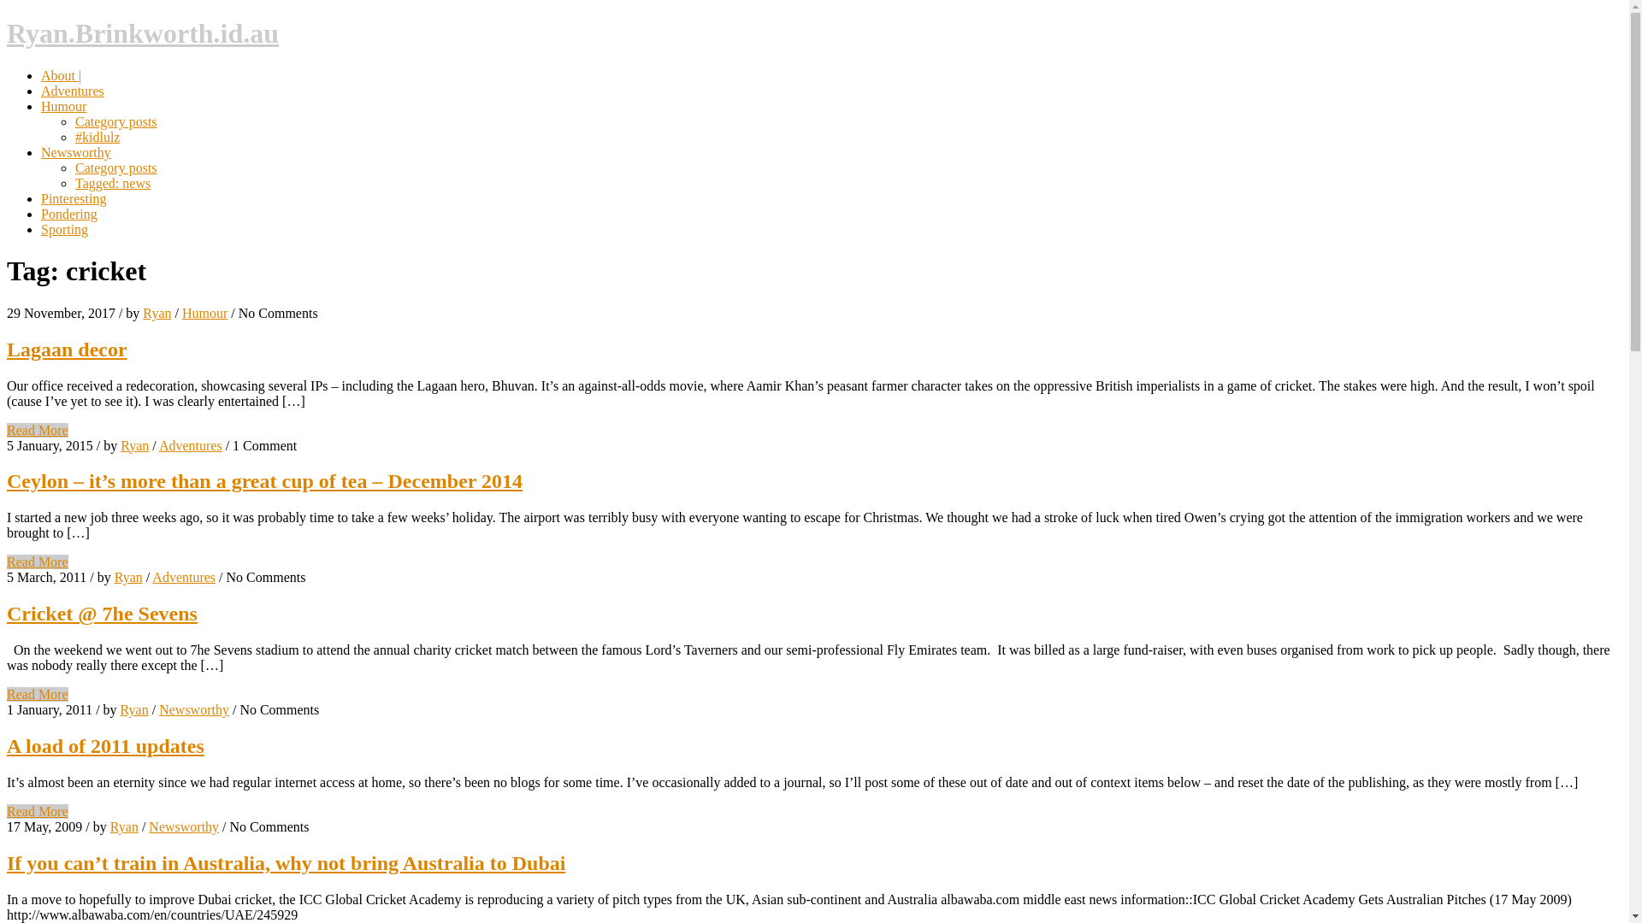 The height and width of the screenshot is (923, 1642). What do you see at coordinates (38, 431) in the screenshot?
I see `Read More` at bounding box center [38, 431].